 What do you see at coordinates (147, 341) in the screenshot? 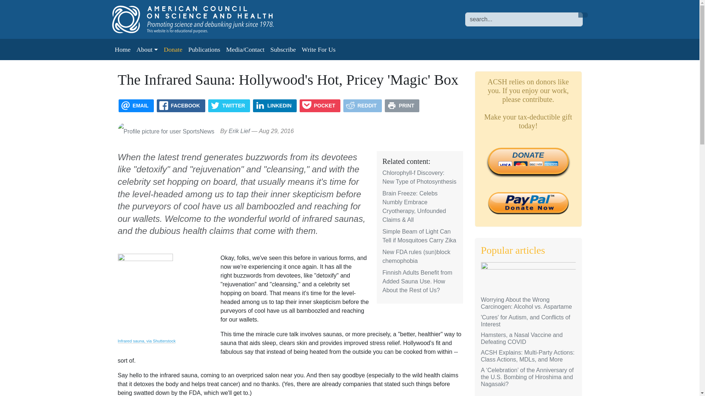
I see `Infrared sauna, via Shutterstock` at bounding box center [147, 341].